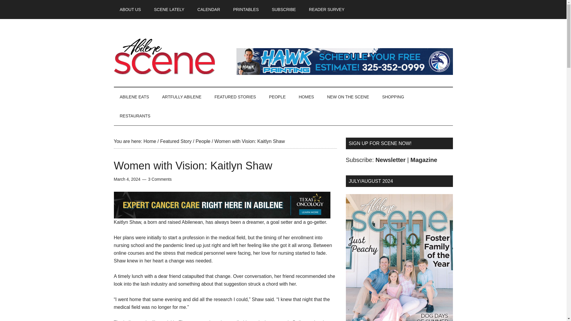 Image resolution: width=571 pixels, height=321 pixels. What do you see at coordinates (284, 10) in the screenshot?
I see `SUBSCRIBE` at bounding box center [284, 10].